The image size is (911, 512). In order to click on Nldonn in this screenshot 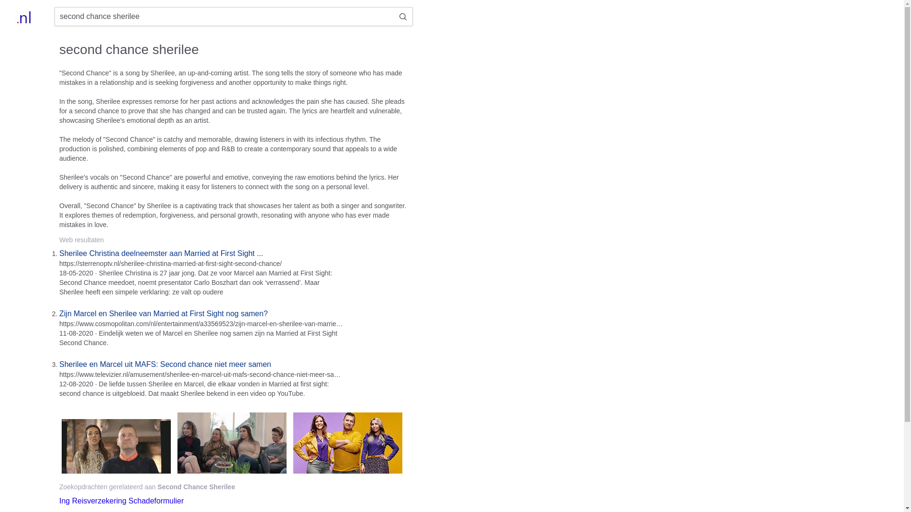, I will do `click(26, 17)`.